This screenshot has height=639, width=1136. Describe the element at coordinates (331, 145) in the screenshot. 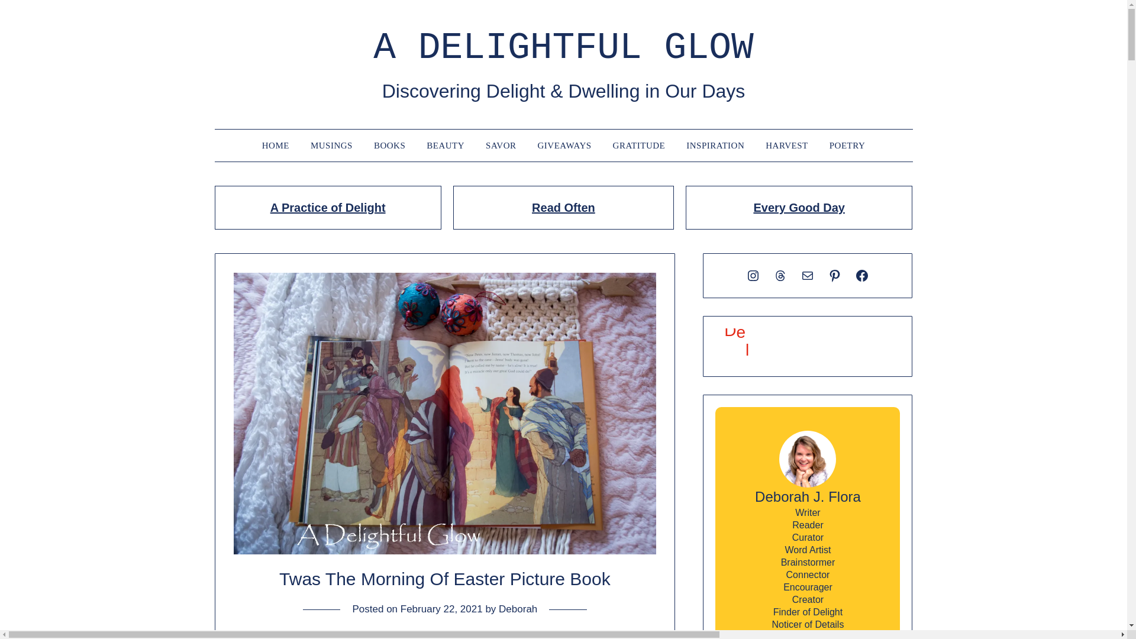

I see `MUSINGS` at that location.